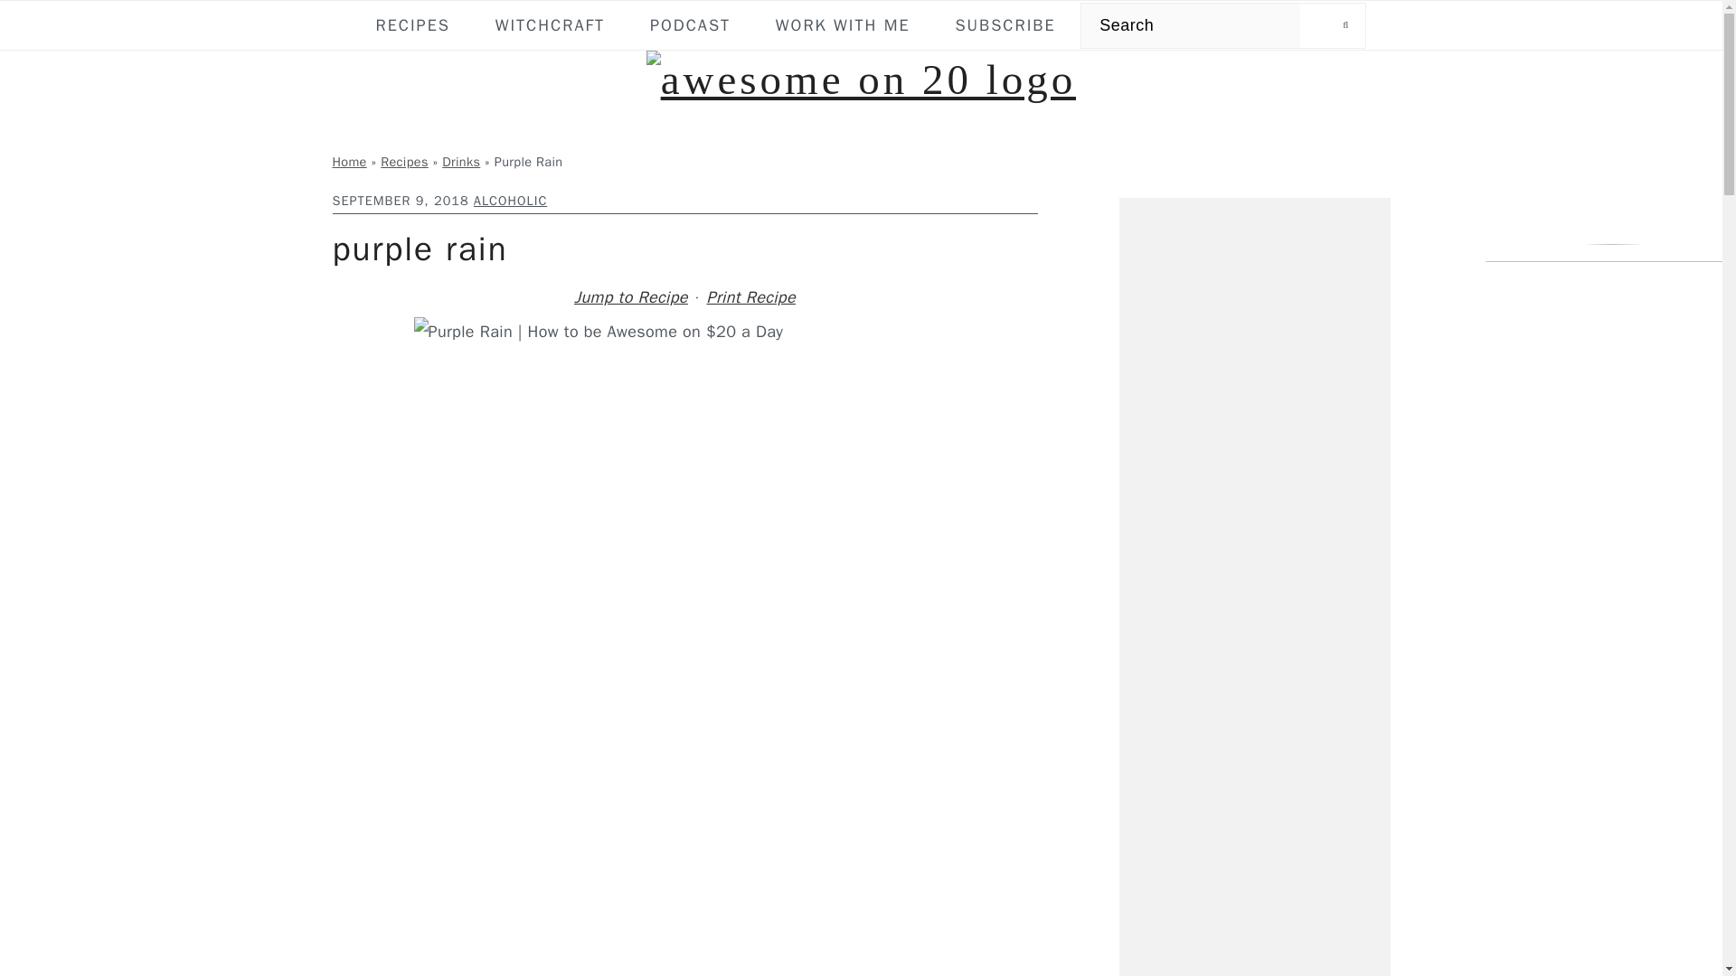  I want to click on WORK WITH ME, so click(843, 25).